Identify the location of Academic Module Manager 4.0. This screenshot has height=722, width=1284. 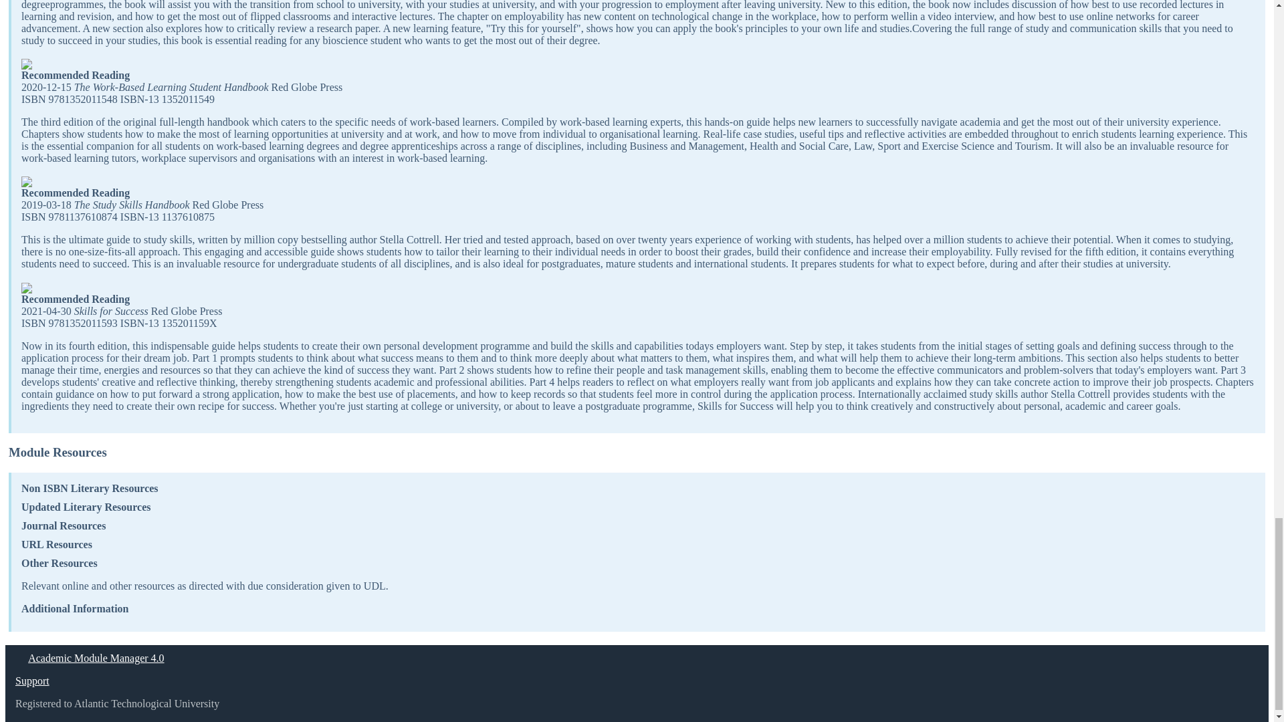
(96, 658).